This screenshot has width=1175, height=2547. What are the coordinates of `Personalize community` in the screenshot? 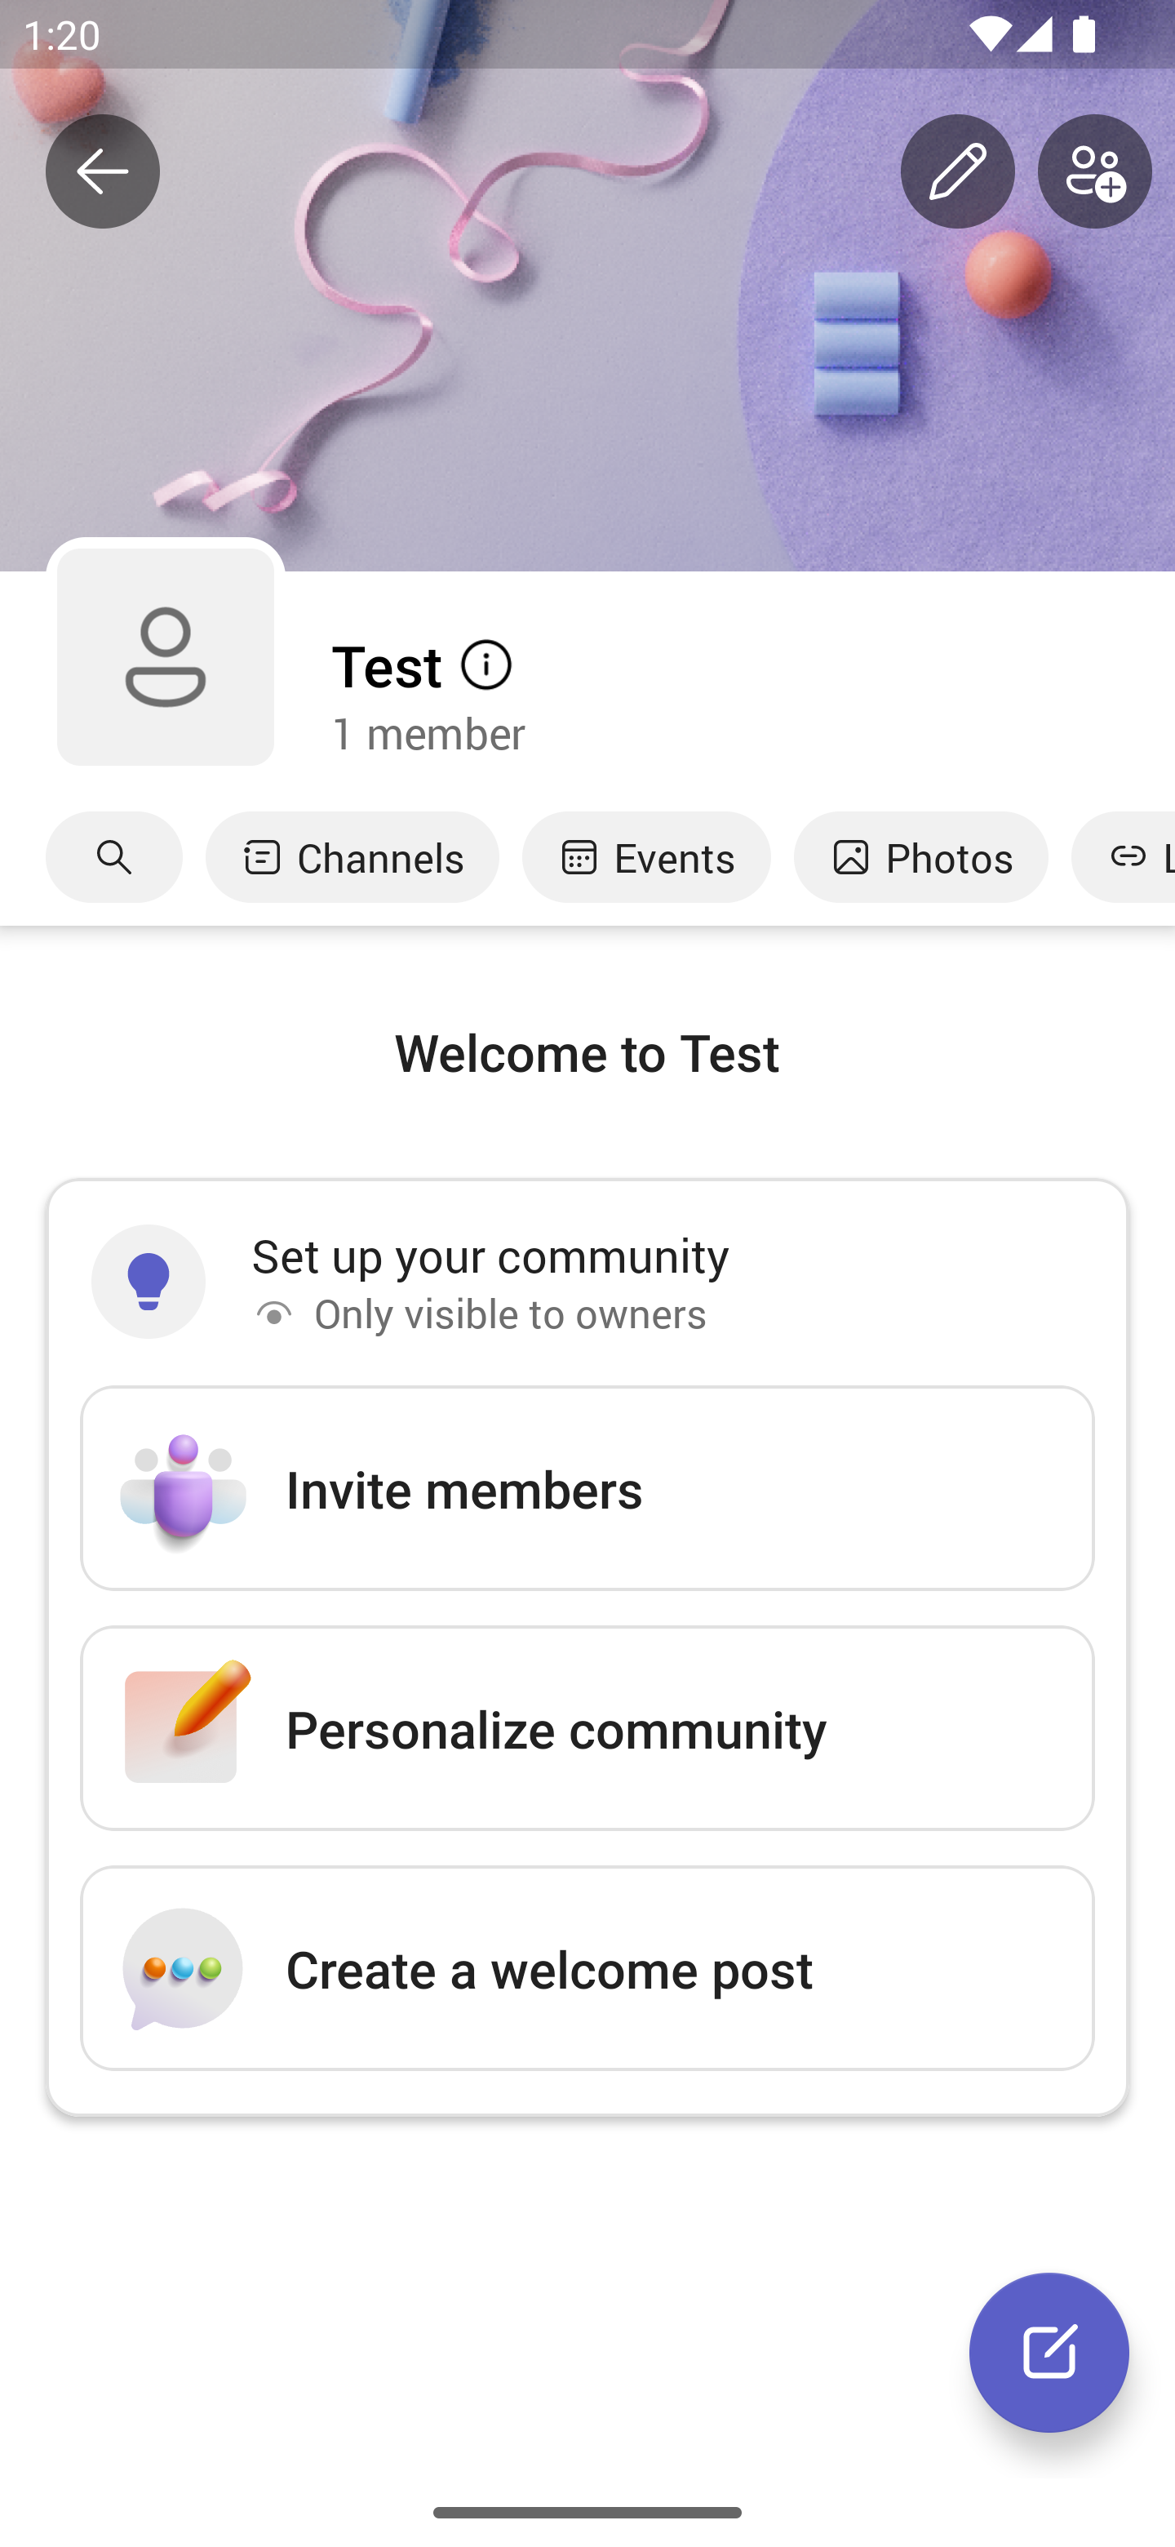 It's located at (587, 1727).